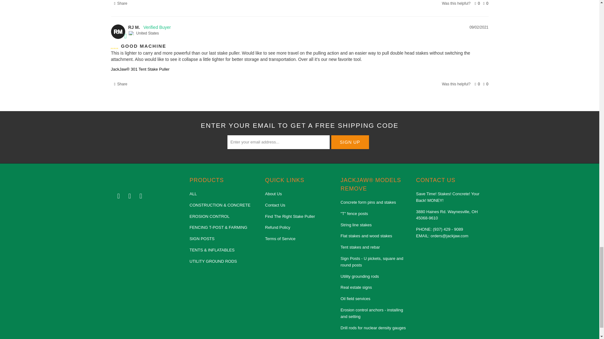 The image size is (604, 339). Describe the element at coordinates (130, 196) in the screenshot. I see `Construction Accessories Inc. on YouTube` at that location.